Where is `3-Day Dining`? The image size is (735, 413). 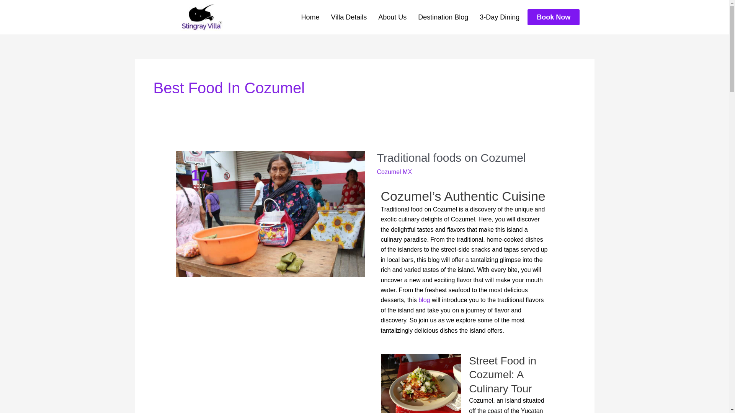 3-Day Dining is located at coordinates (500, 17).